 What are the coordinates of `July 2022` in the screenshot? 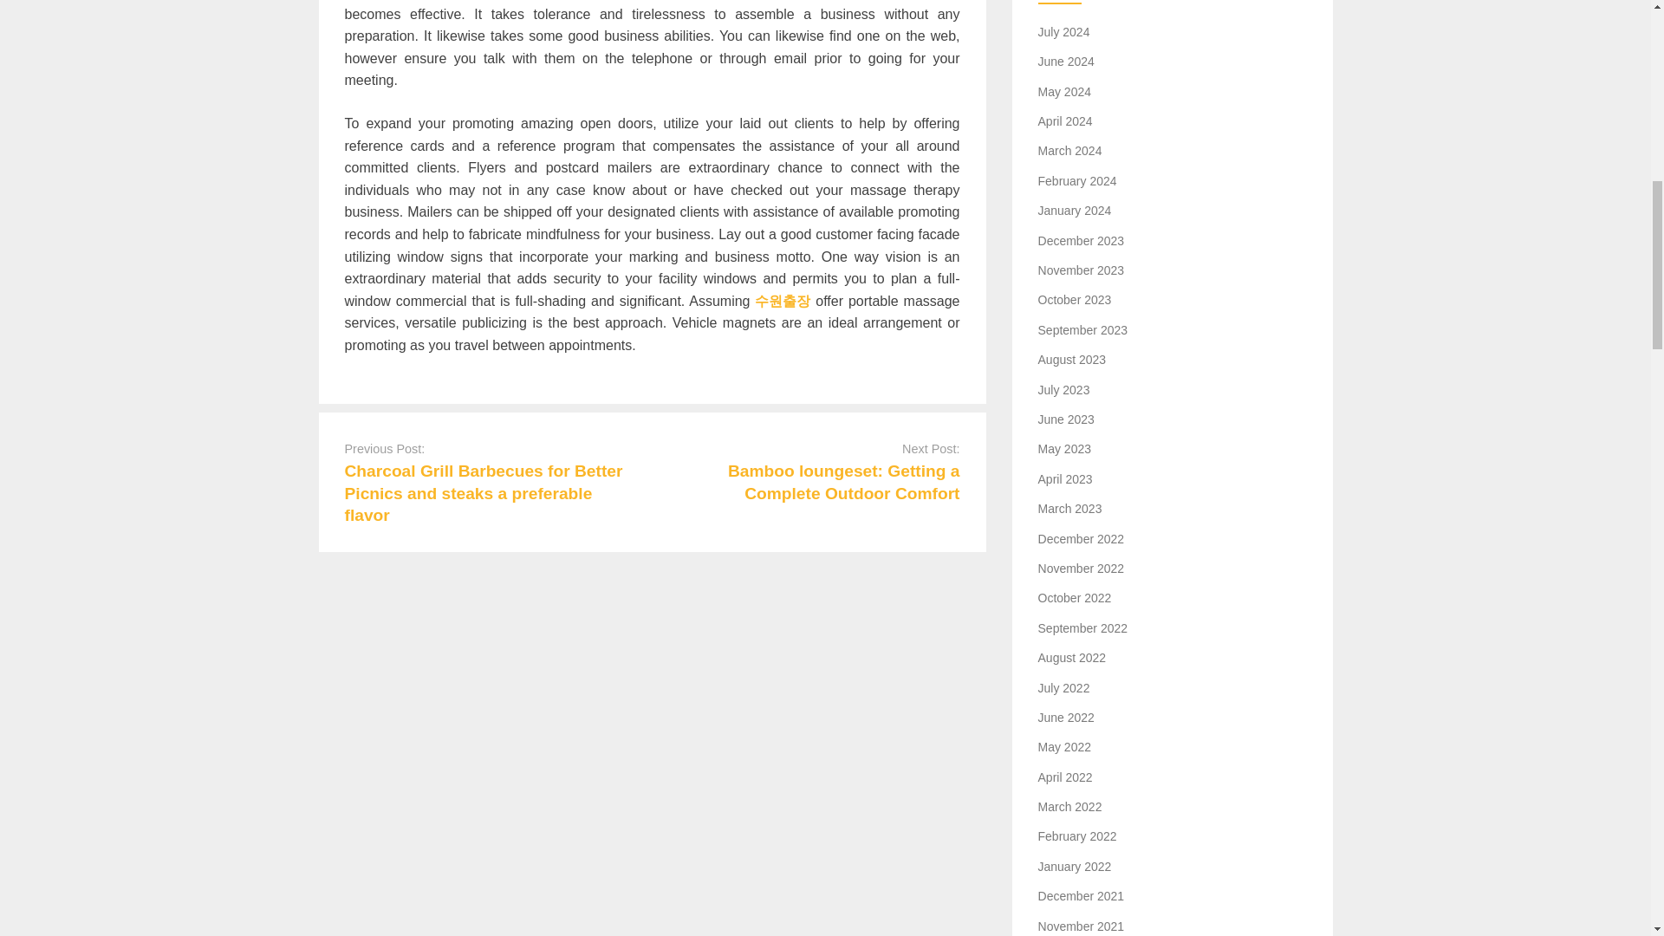 It's located at (1064, 688).